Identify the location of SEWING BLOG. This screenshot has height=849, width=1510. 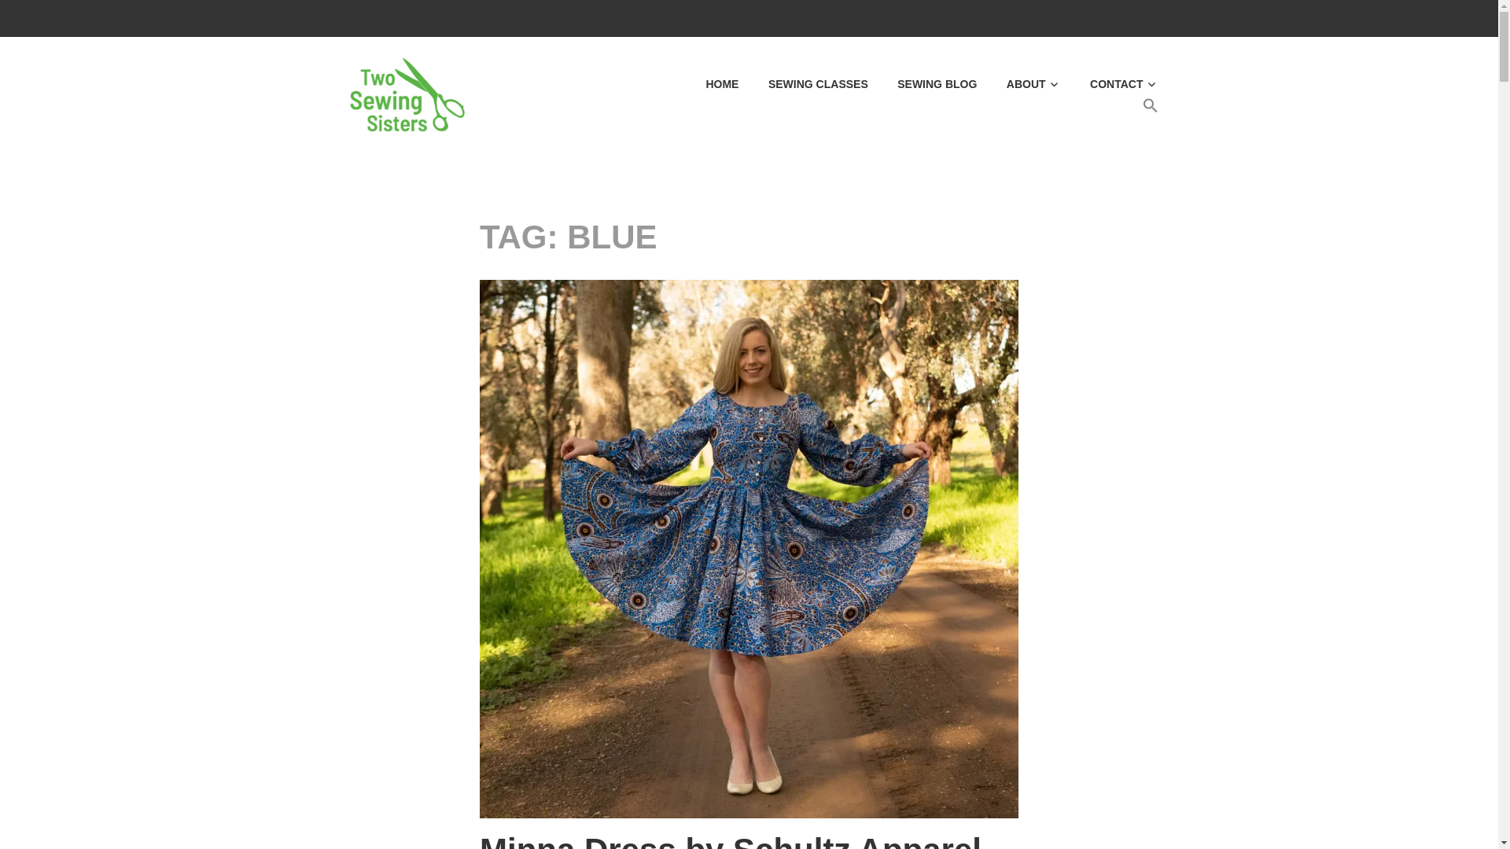
(923, 85).